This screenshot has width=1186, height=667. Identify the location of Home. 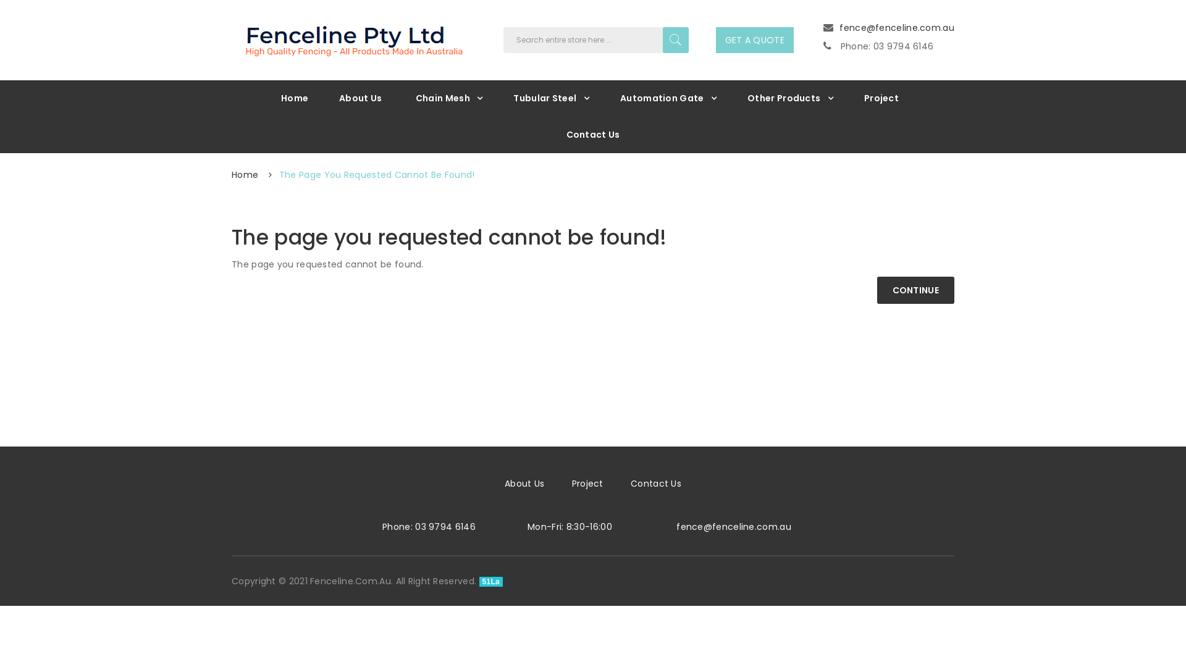
(245, 175).